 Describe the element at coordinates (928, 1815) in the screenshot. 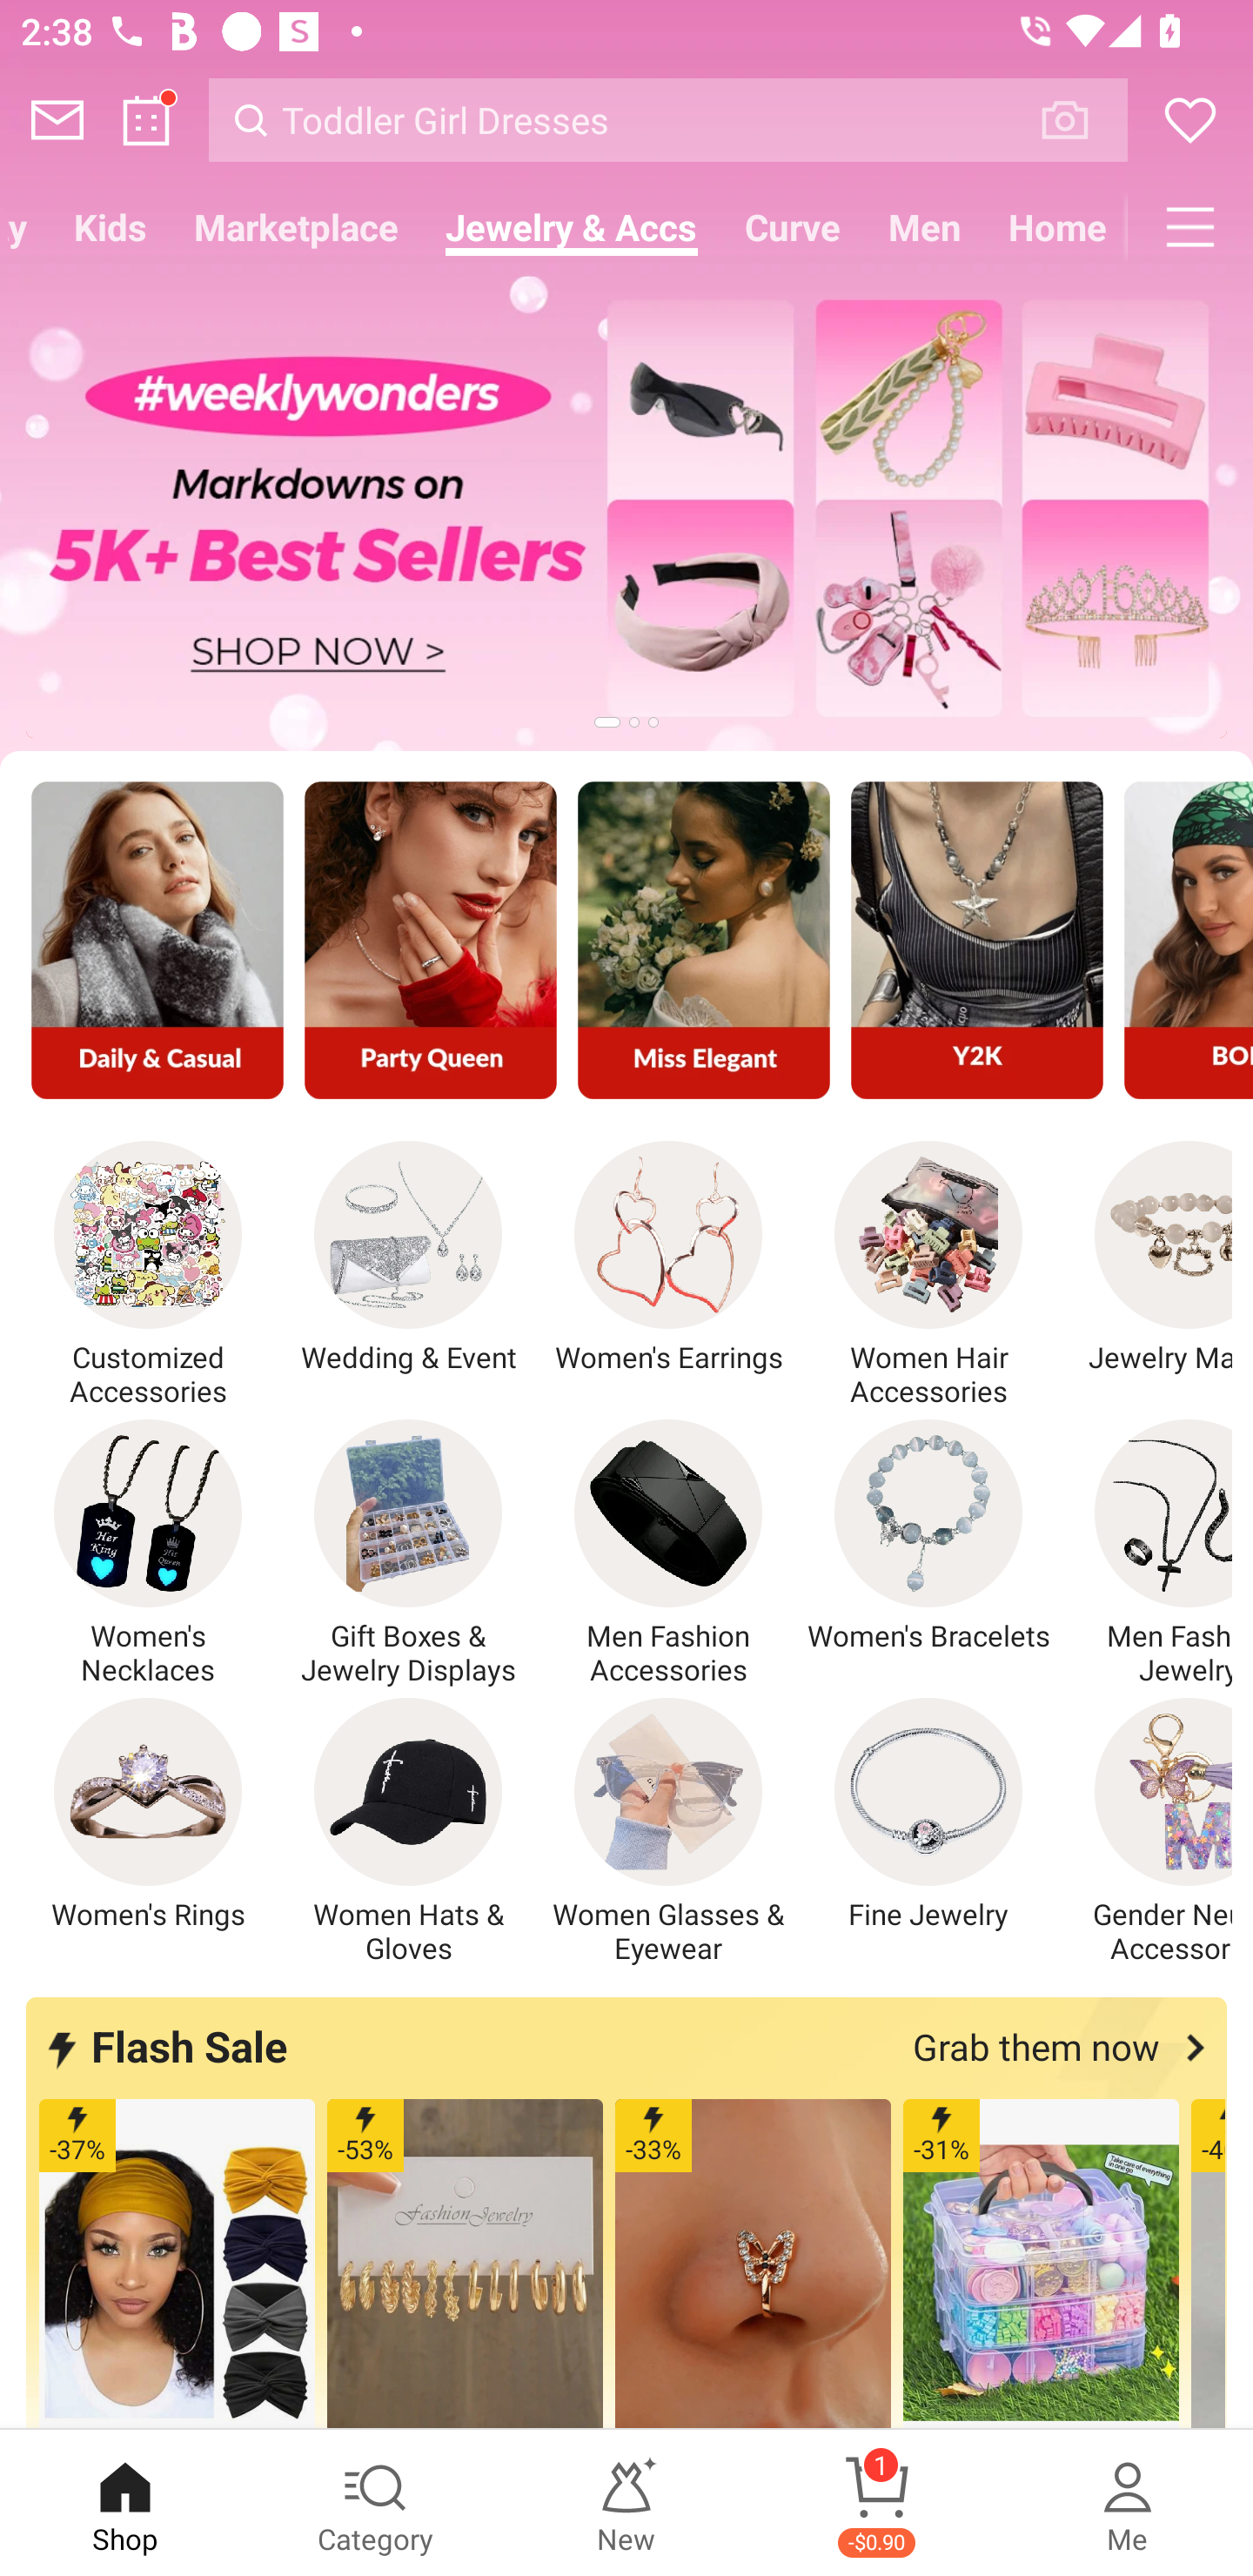

I see `Fine Jewelry` at that location.